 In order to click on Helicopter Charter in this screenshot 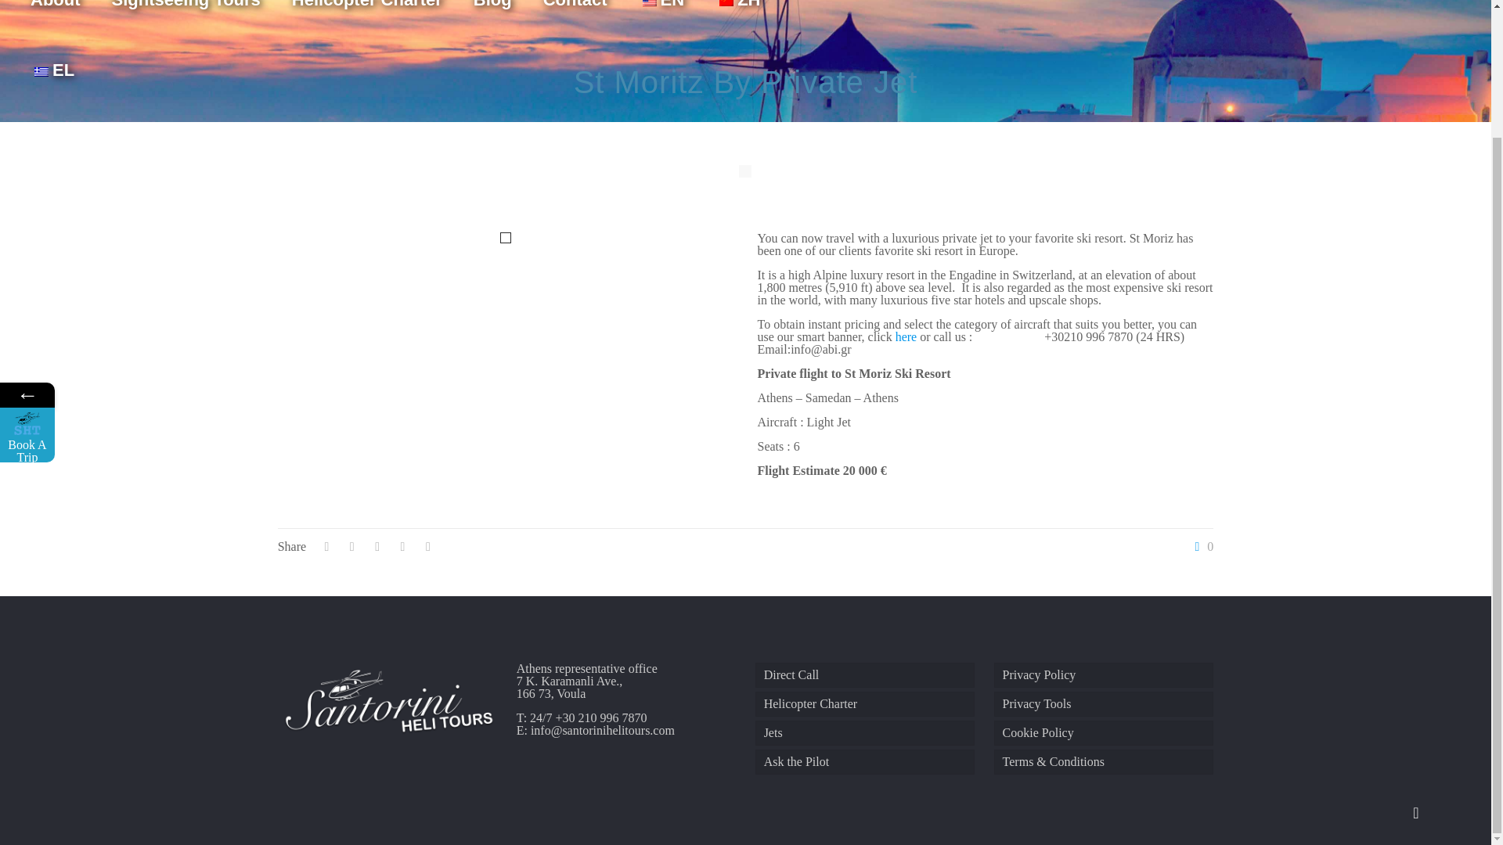, I will do `click(367, 17)`.